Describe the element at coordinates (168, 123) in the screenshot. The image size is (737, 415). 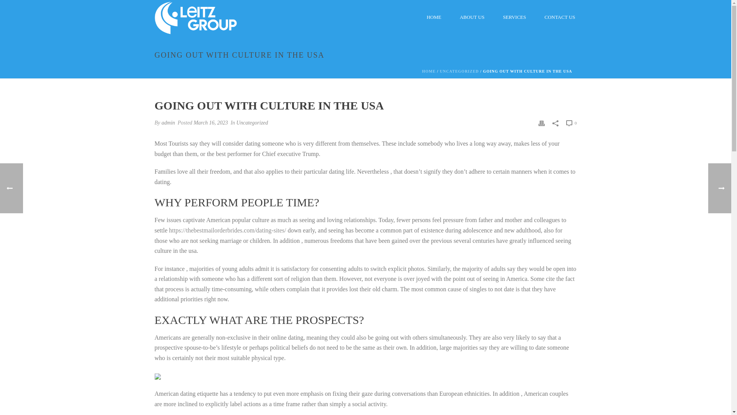
I see `Posts by admin` at that location.